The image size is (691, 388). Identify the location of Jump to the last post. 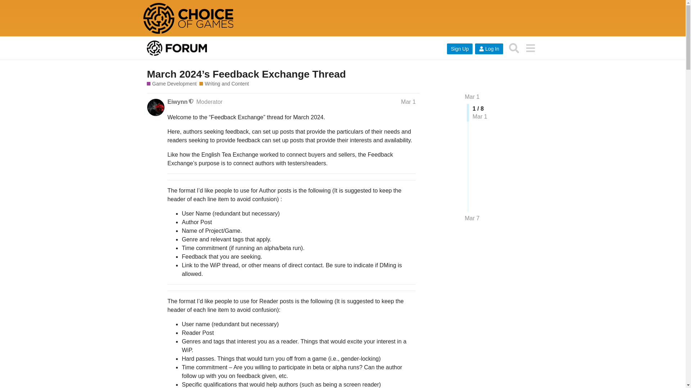
(472, 218).